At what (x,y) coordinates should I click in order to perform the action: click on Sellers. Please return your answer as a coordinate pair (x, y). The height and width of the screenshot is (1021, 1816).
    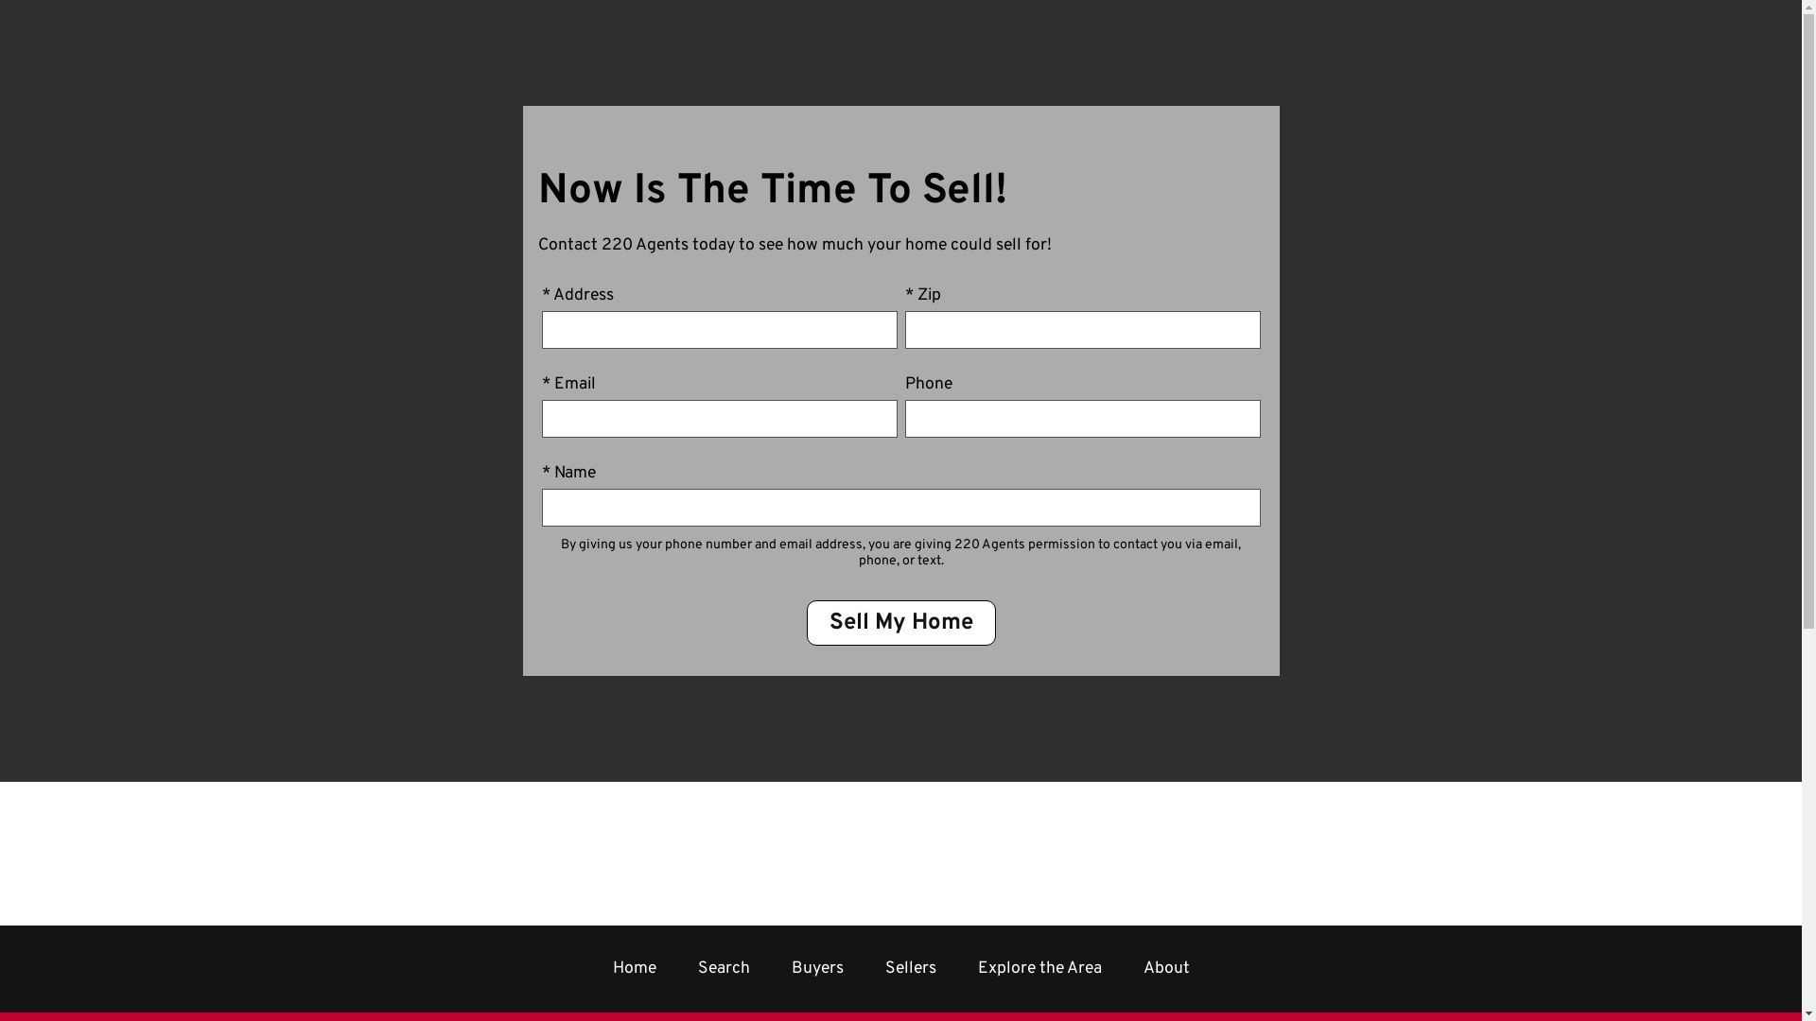
    Looking at the image, I should click on (911, 968).